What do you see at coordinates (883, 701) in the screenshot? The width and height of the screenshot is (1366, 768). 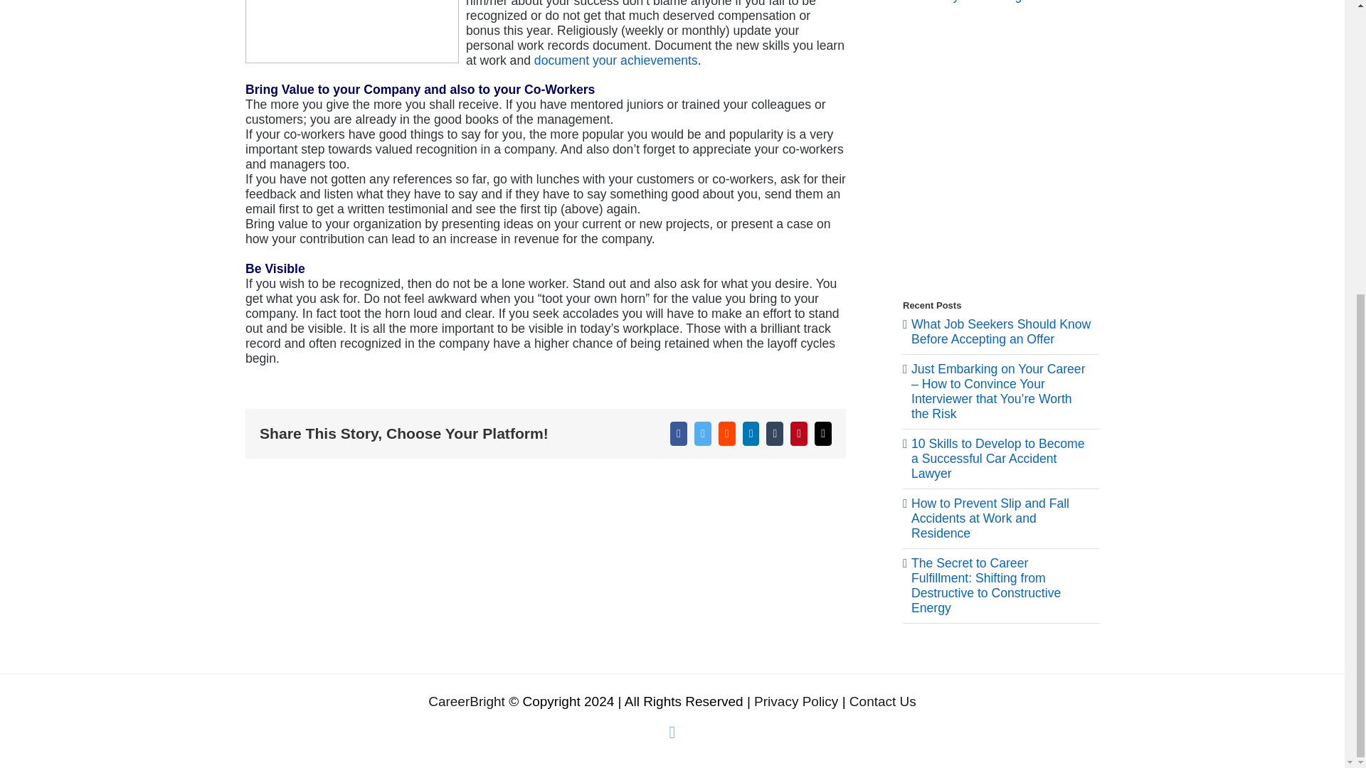 I see `Contact Us` at bounding box center [883, 701].